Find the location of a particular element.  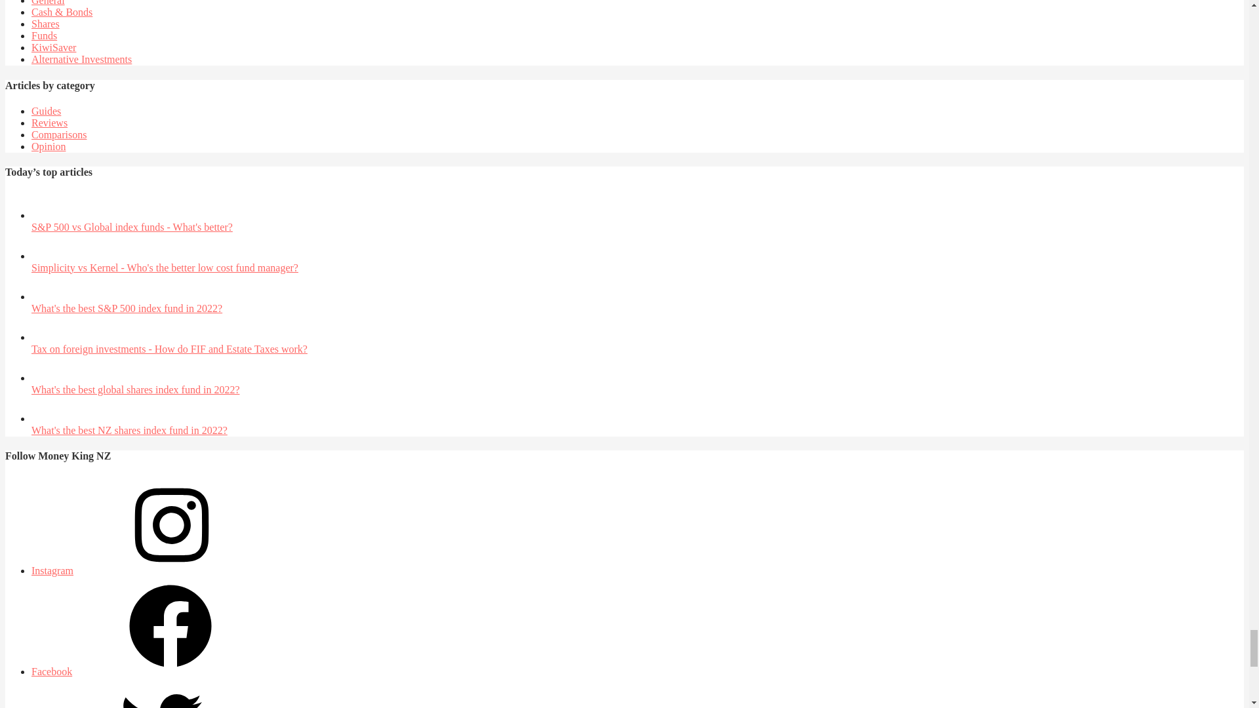

What's the best global shares index fund in 2022? is located at coordinates (135, 389).